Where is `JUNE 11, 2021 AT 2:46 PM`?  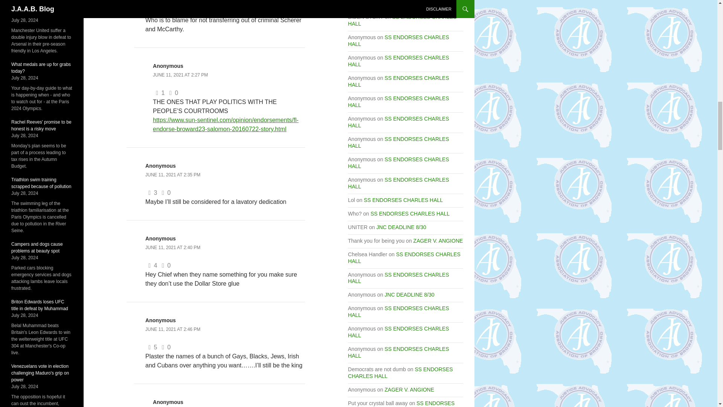
JUNE 11, 2021 AT 2:46 PM is located at coordinates (172, 329).